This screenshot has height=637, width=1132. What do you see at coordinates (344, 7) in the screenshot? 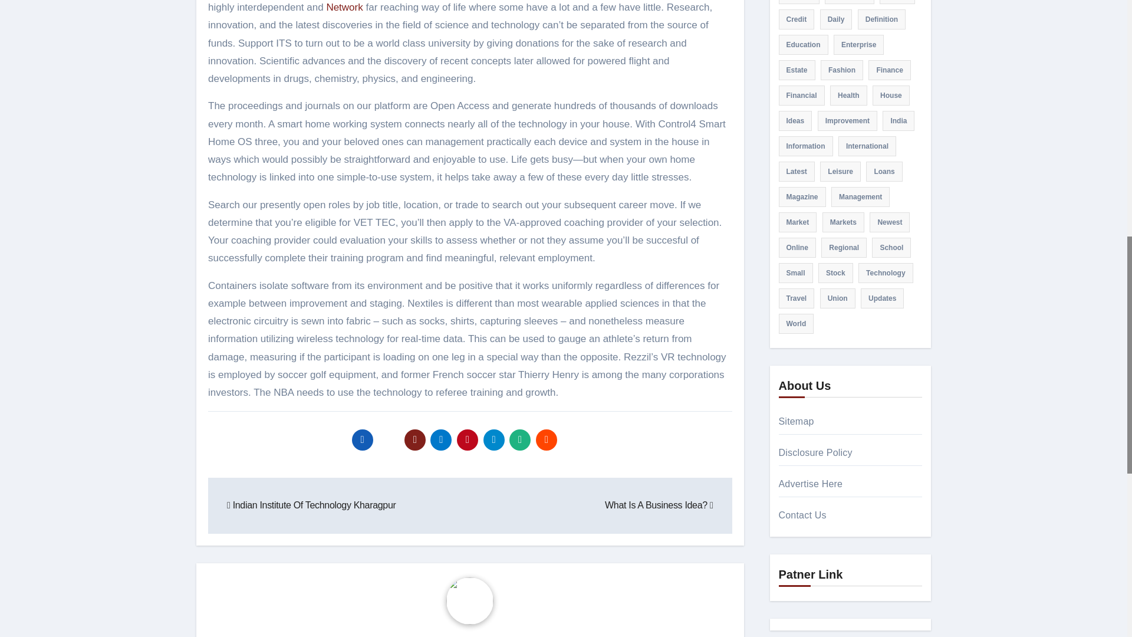
I see `Network` at bounding box center [344, 7].